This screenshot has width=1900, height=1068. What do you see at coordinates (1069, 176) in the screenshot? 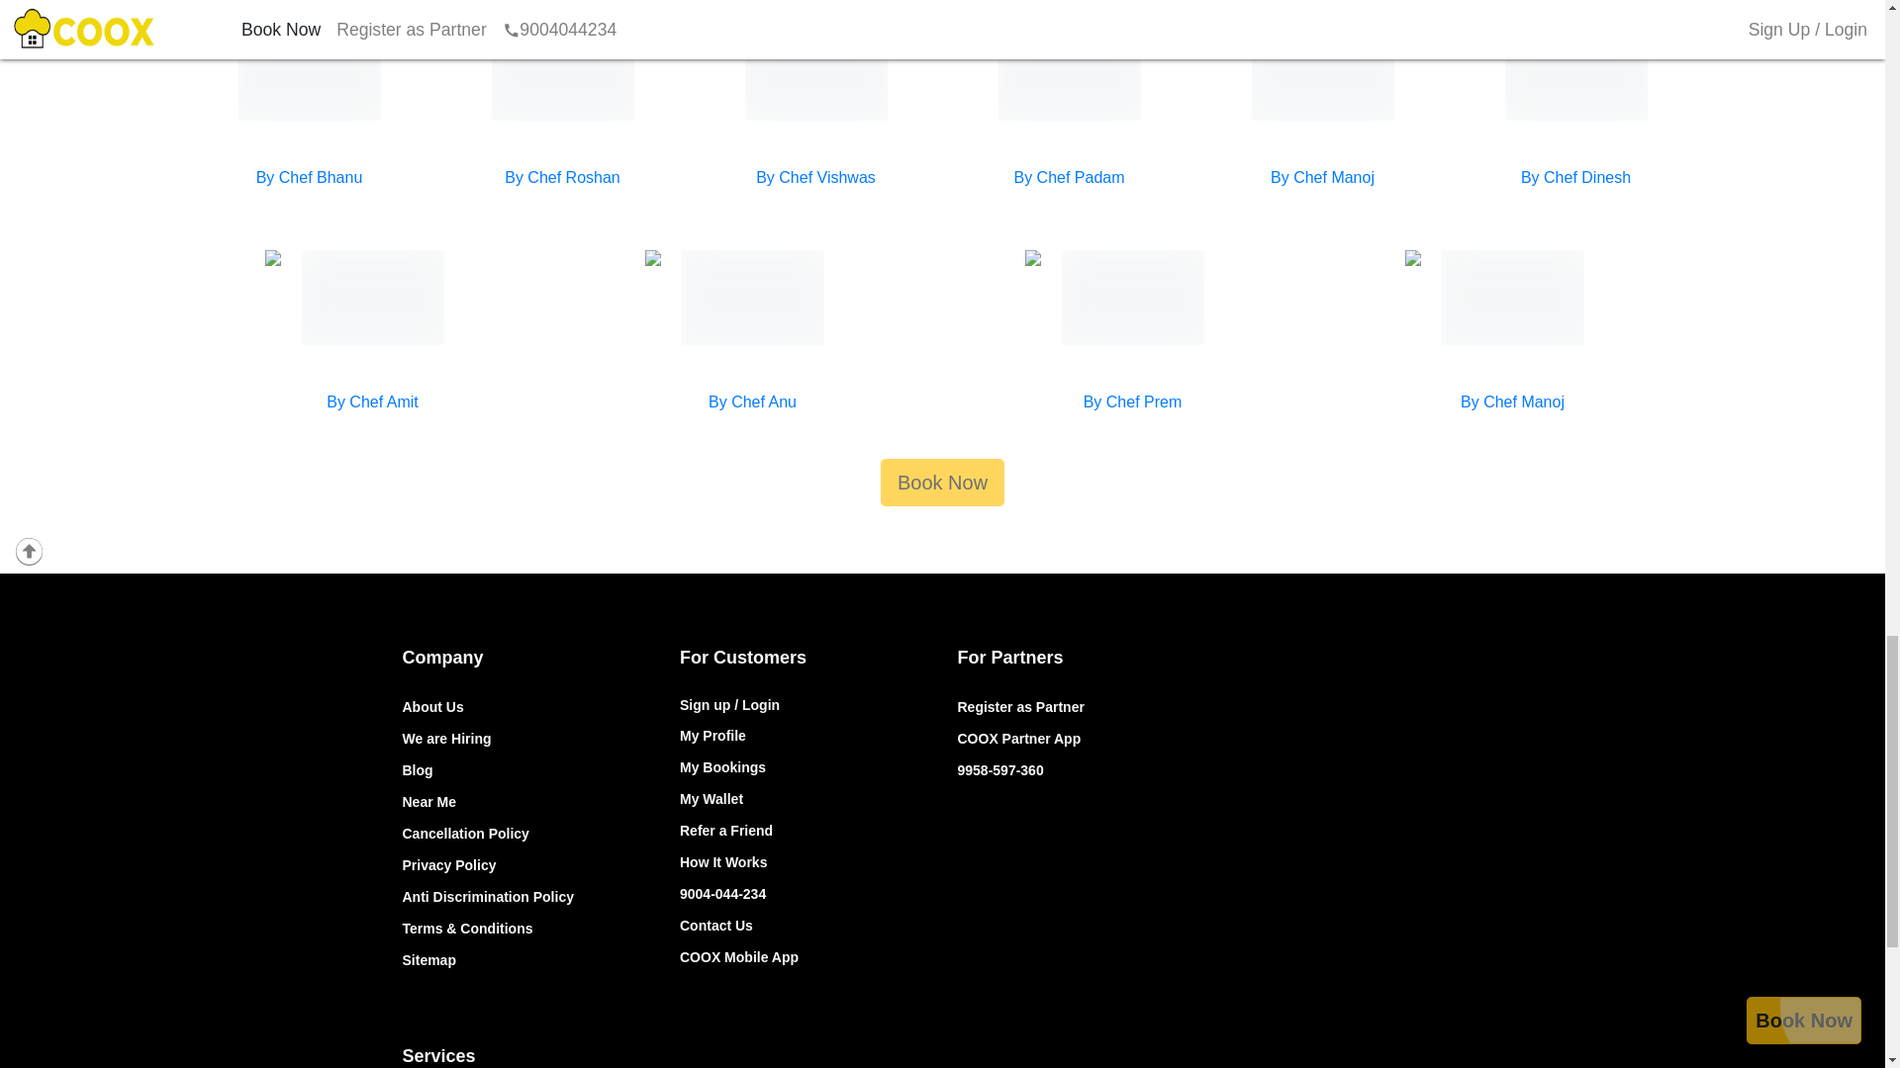
I see `By Chef Padam` at bounding box center [1069, 176].